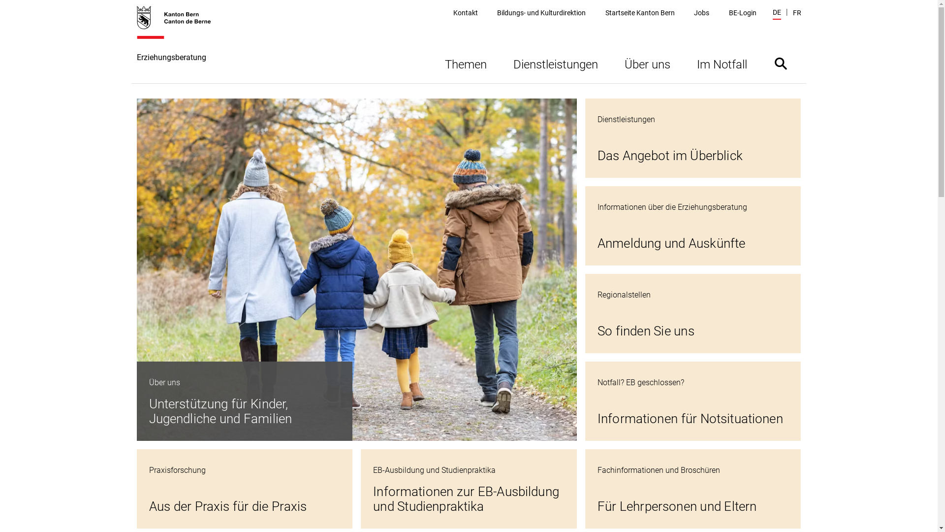 This screenshot has width=945, height=532. What do you see at coordinates (781, 63) in the screenshot?
I see `Suche ein- oder ausblenden` at bounding box center [781, 63].